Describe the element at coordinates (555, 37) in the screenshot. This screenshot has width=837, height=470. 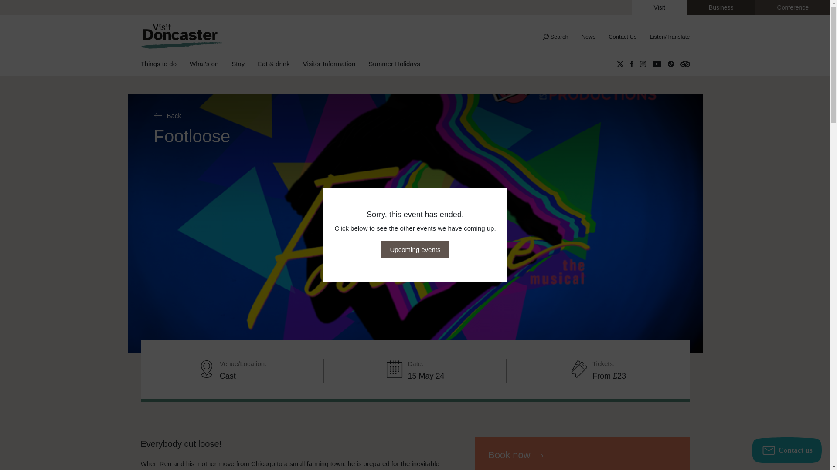
I see `Search` at that location.